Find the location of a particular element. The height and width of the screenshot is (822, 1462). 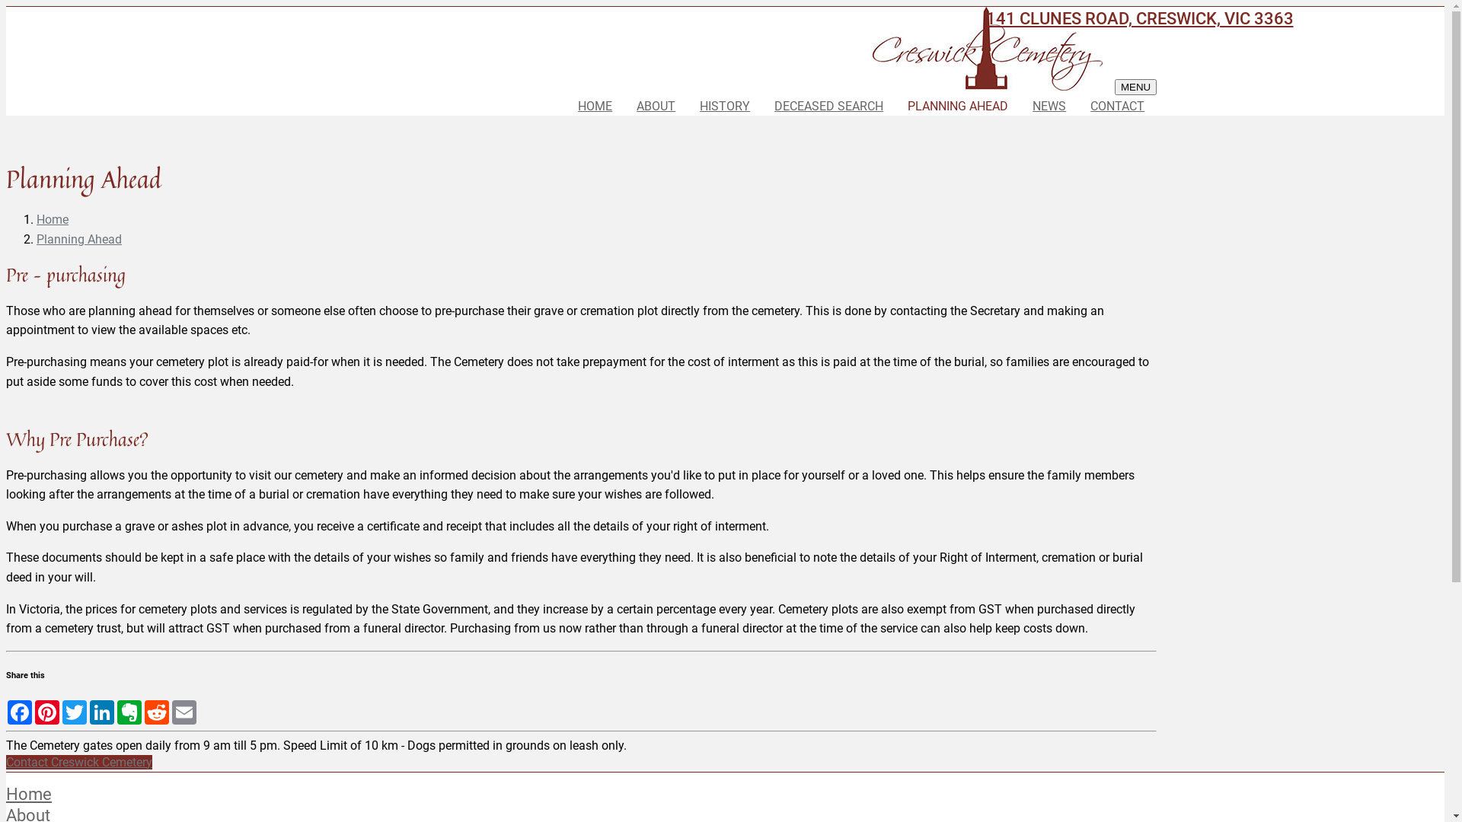

Planning Ahead is located at coordinates (79, 239).